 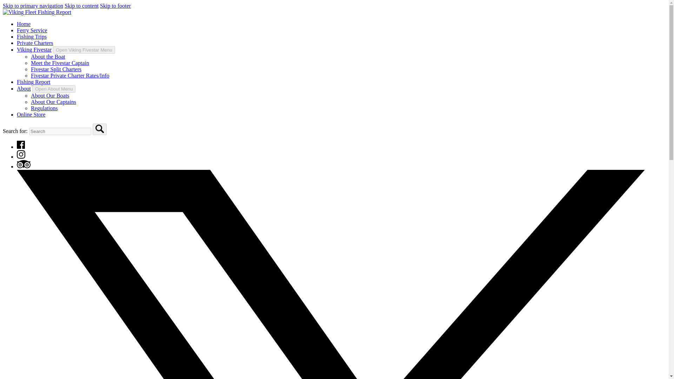 I want to click on About, so click(x=24, y=88).